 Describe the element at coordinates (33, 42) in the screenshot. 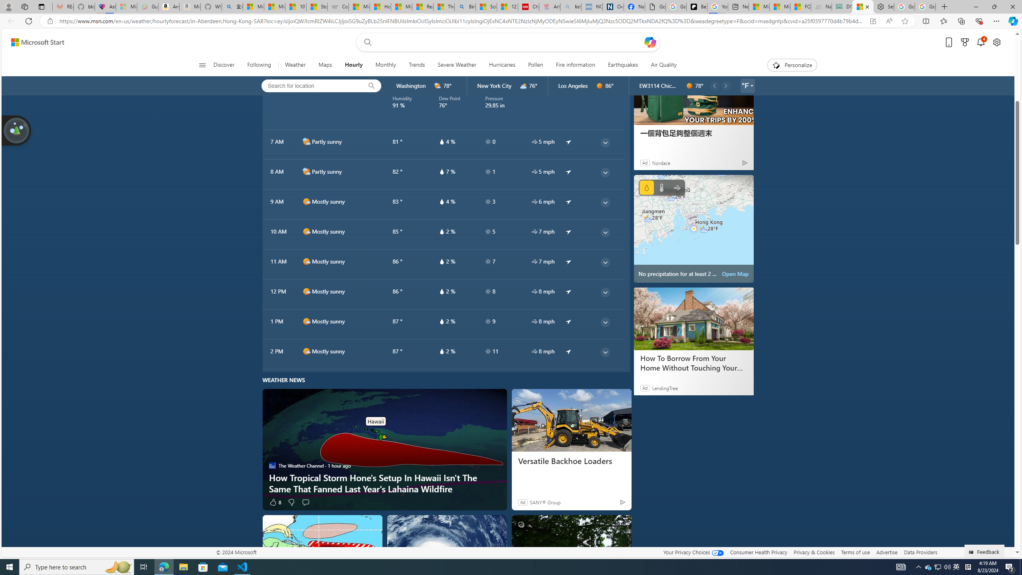

I see `Skip to footer` at that location.